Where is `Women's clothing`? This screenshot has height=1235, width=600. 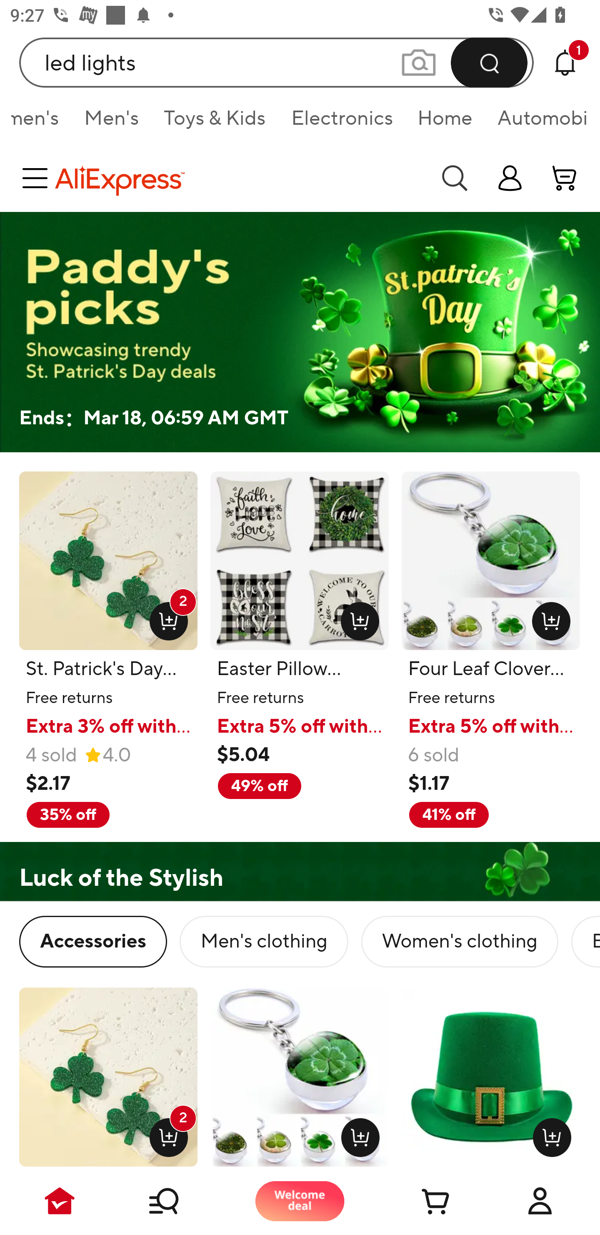 Women's clothing is located at coordinates (459, 942).